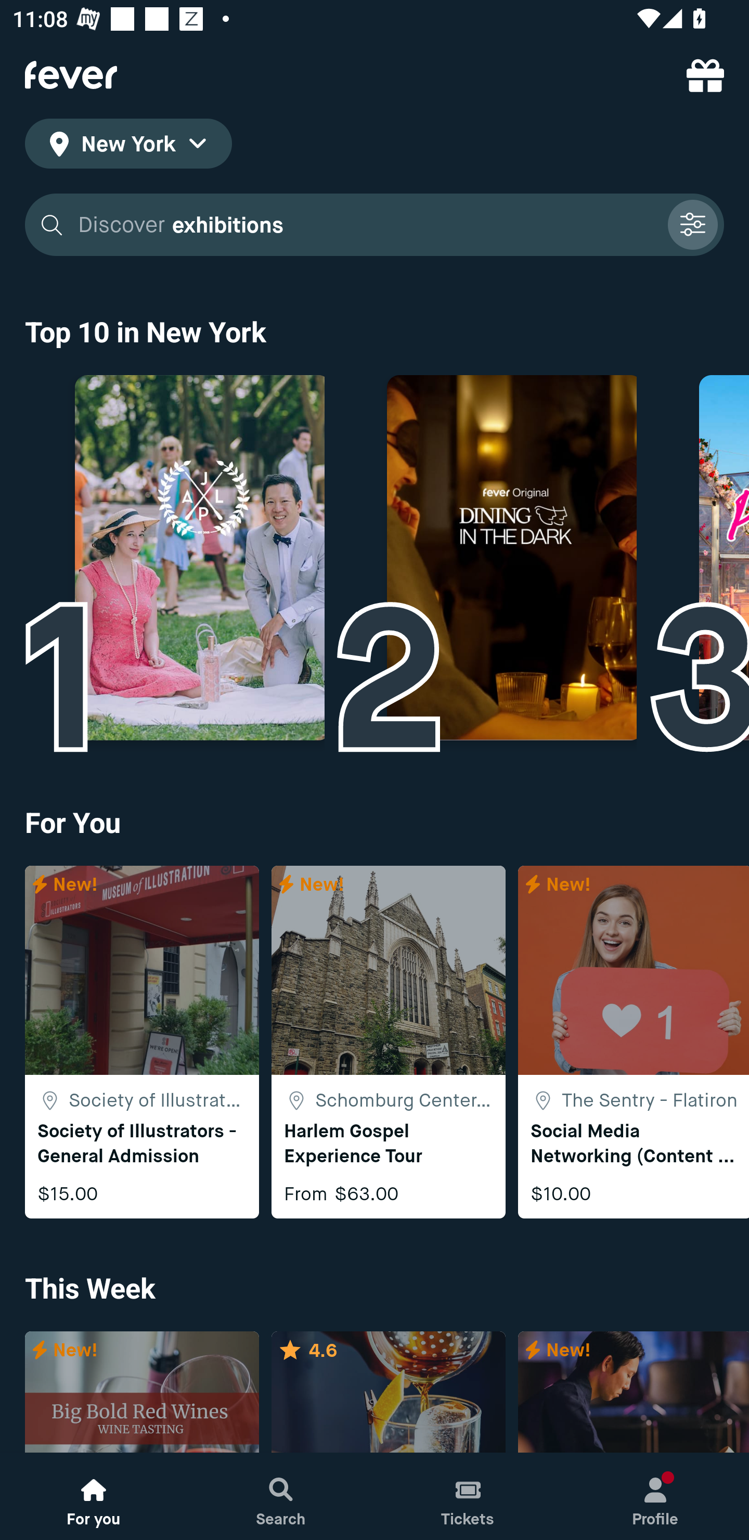  What do you see at coordinates (705, 75) in the screenshot?
I see `referral` at bounding box center [705, 75].